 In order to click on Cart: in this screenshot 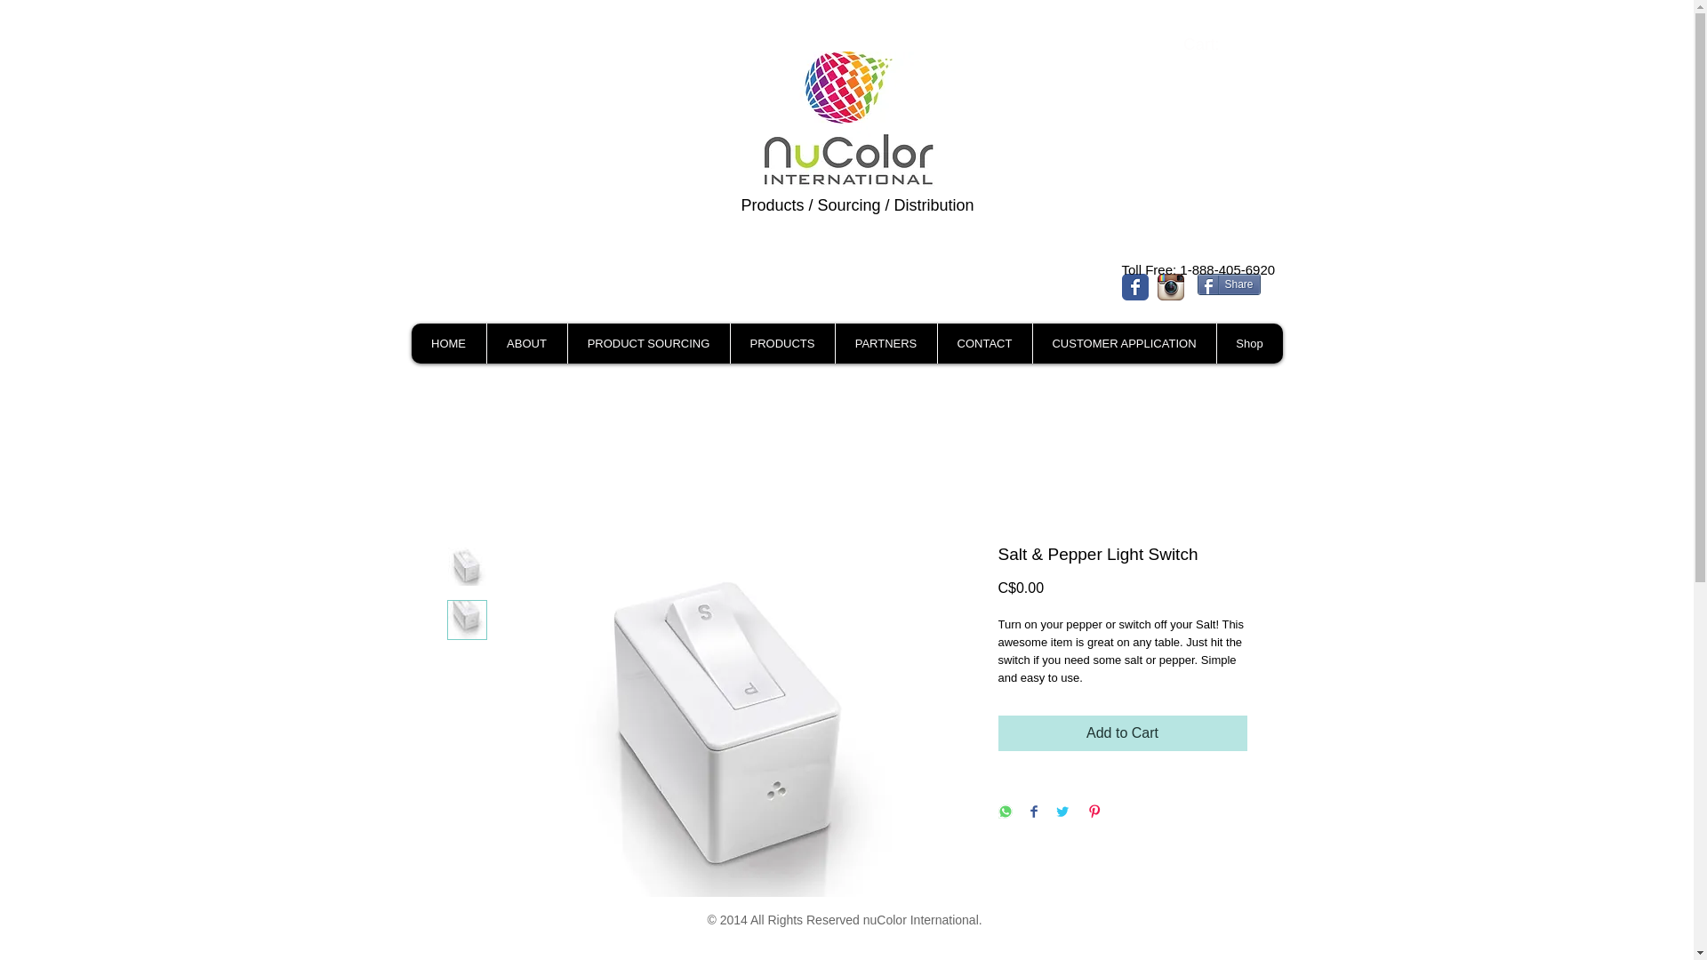, I will do `click(1213, 44)`.